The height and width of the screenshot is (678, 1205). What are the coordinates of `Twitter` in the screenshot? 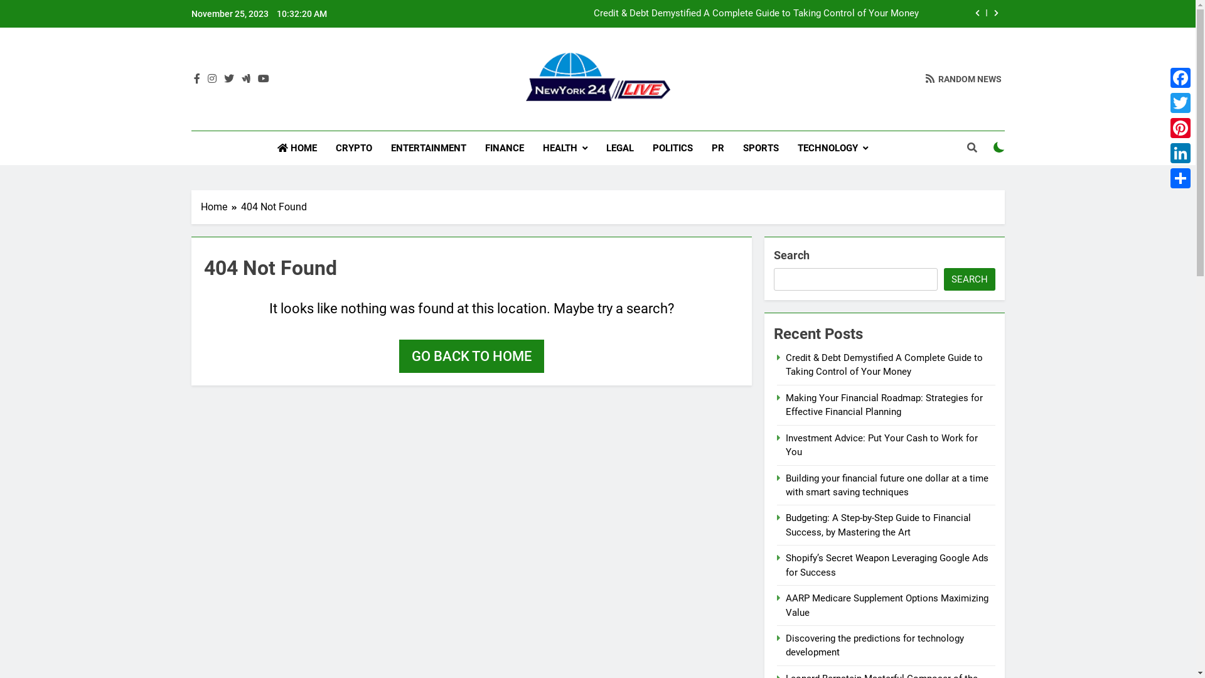 It's located at (1181, 103).